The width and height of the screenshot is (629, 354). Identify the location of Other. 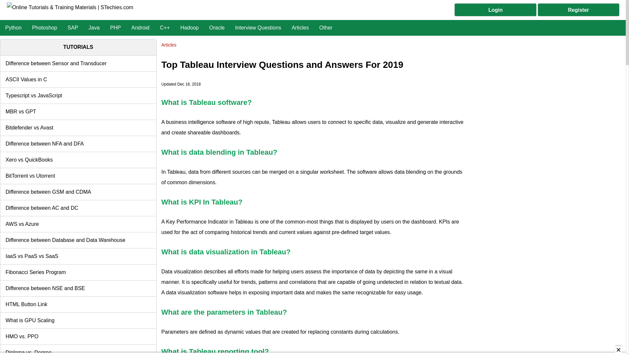
(326, 28).